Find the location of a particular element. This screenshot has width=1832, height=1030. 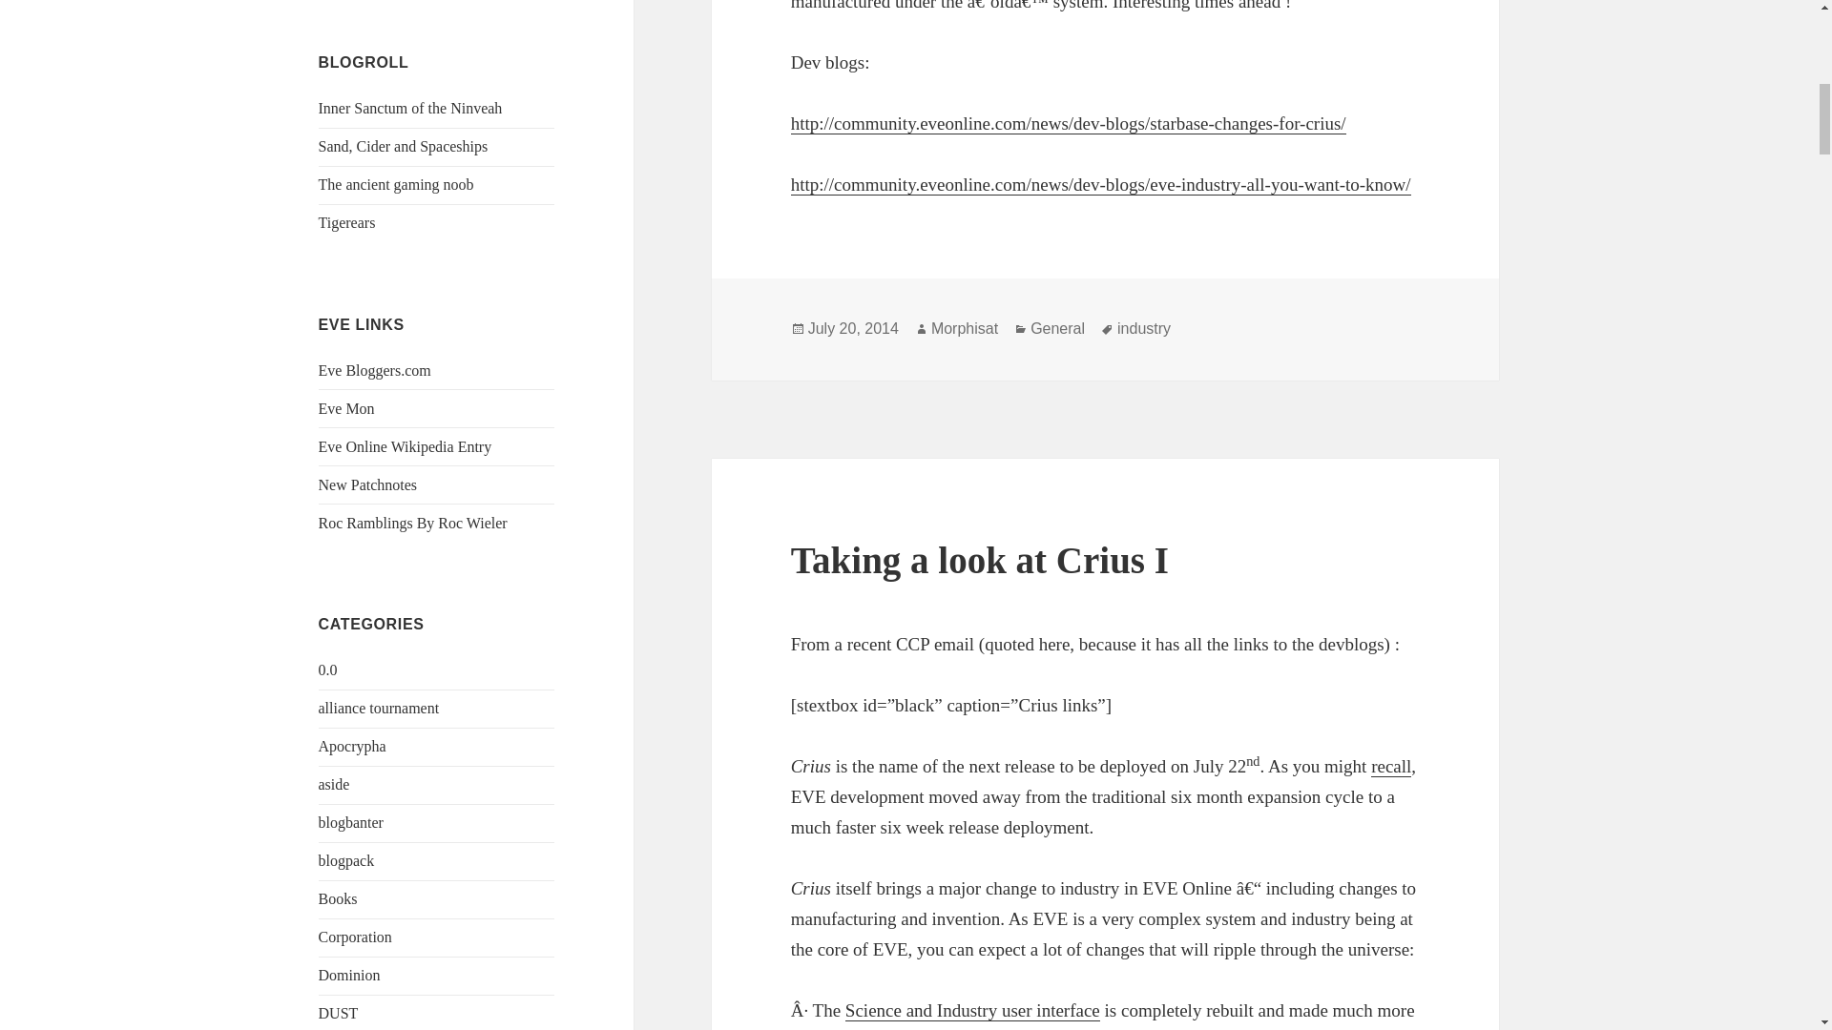

Apocrypha is located at coordinates (353, 746).